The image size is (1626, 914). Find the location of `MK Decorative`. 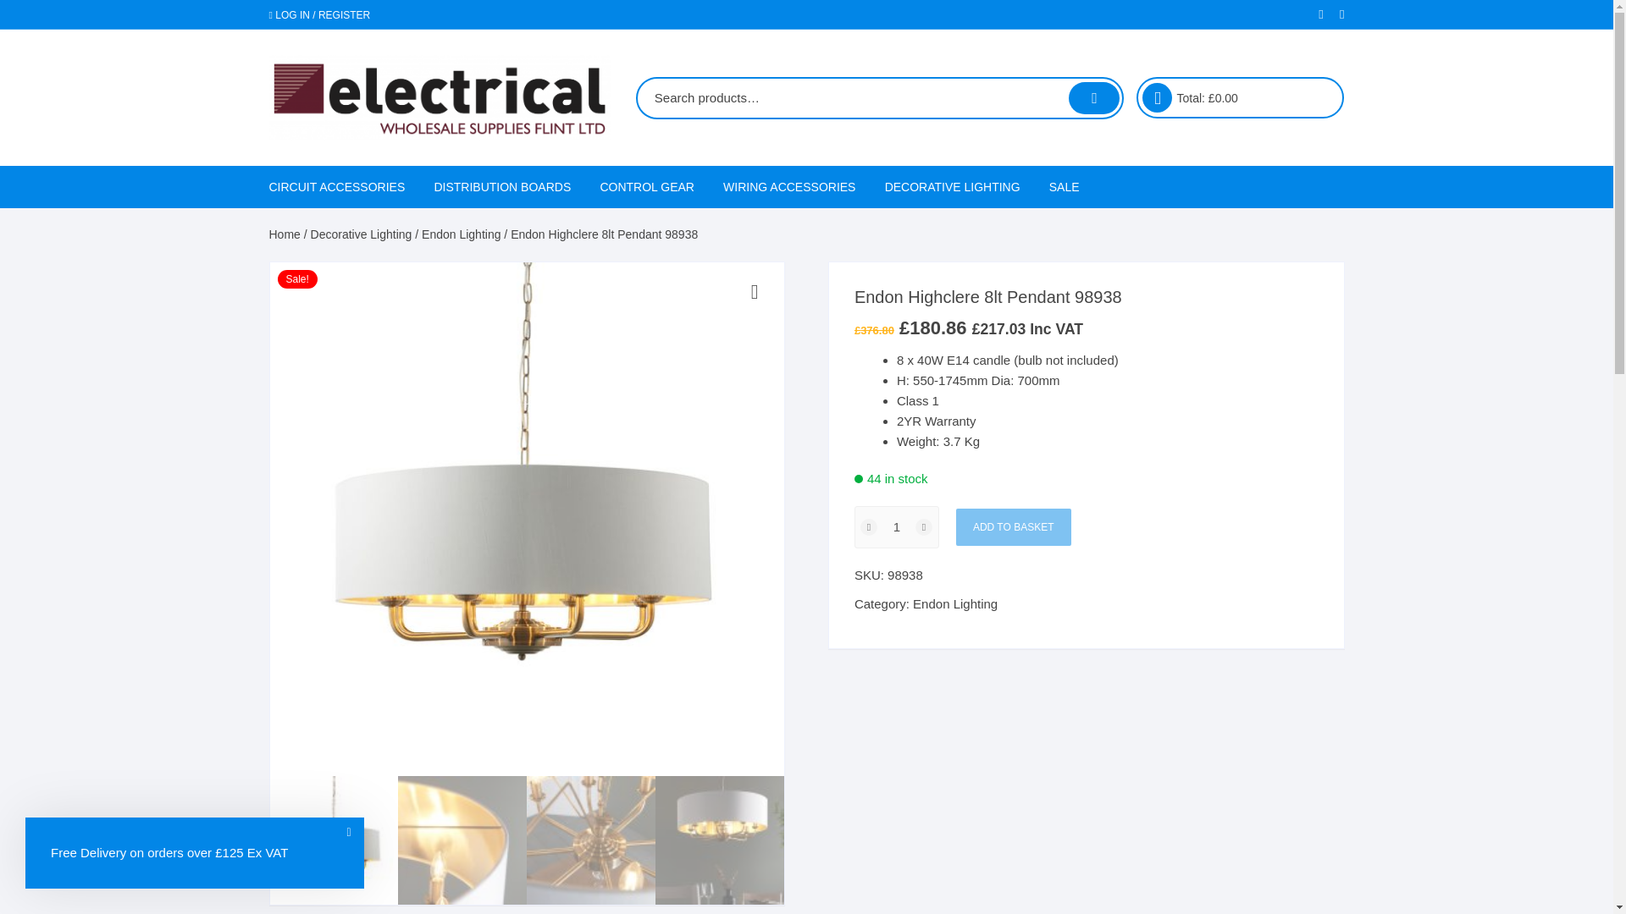

MK Decorative is located at coordinates (1027, 310).